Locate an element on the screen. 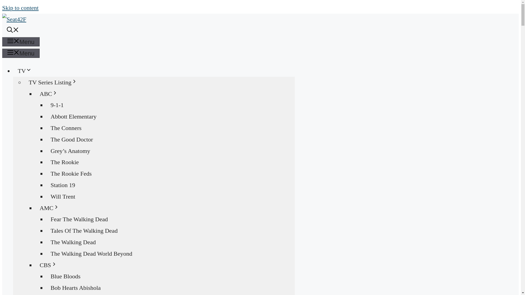 This screenshot has width=525, height=295. The Rookie is located at coordinates (65, 162).